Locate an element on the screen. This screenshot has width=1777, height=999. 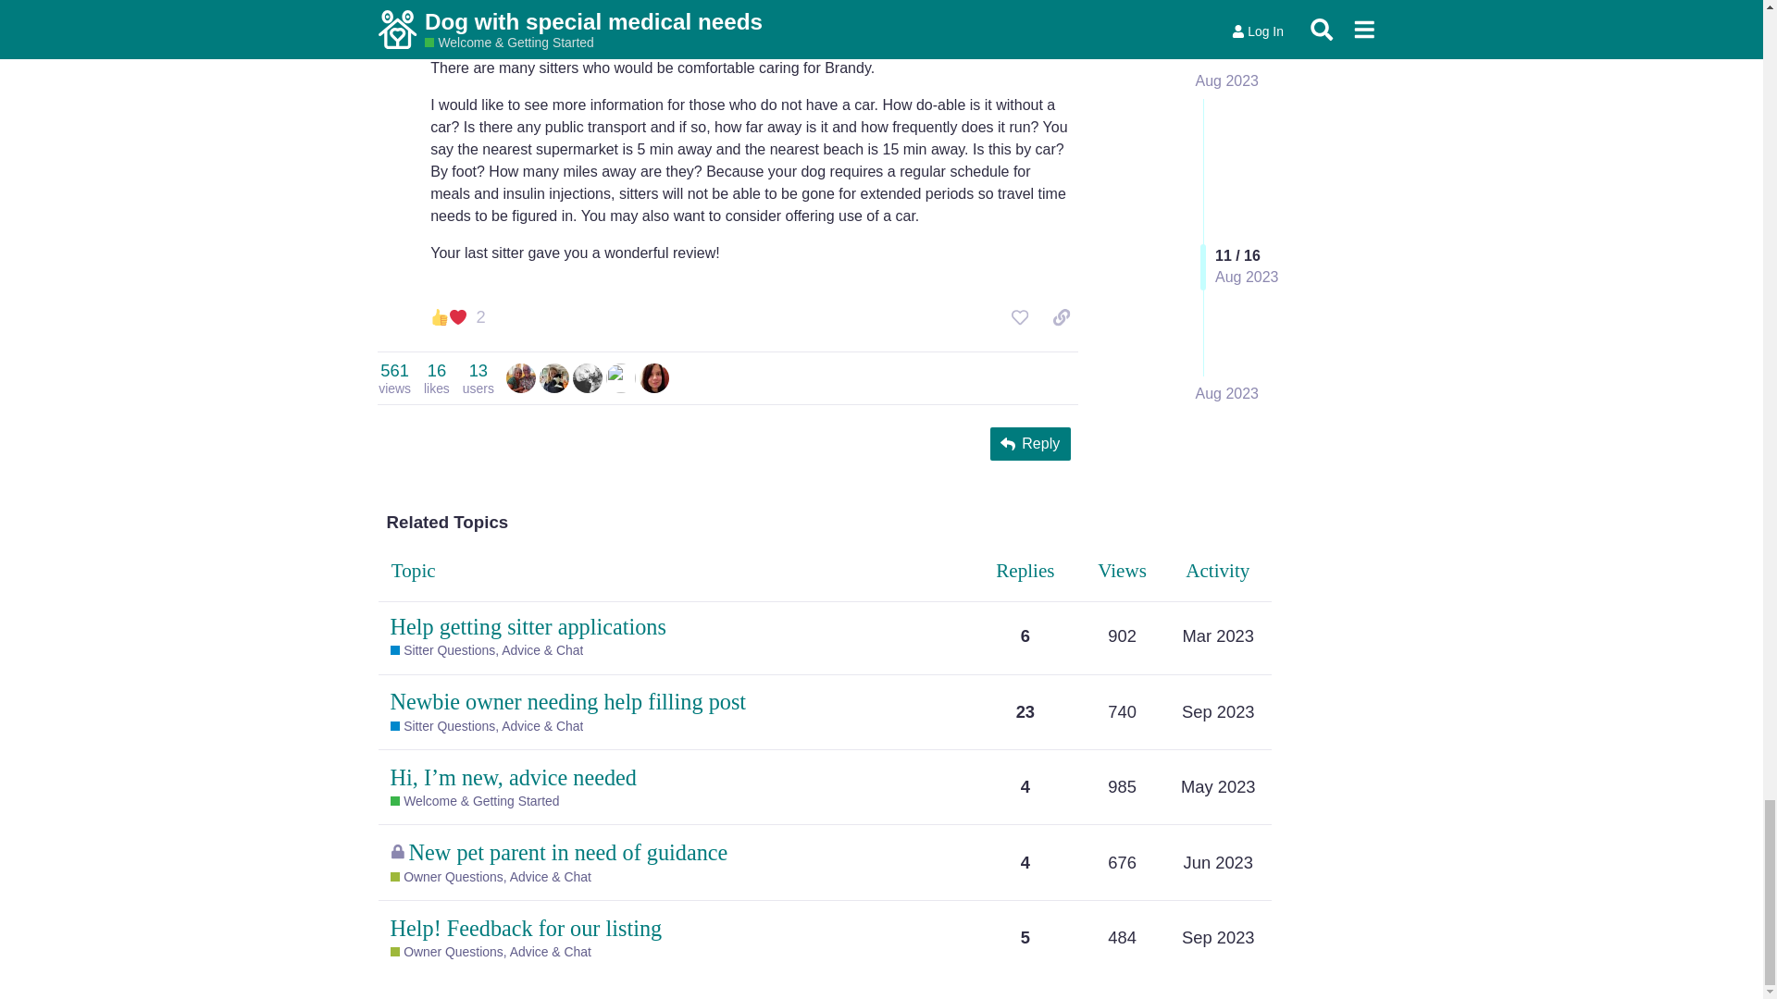
Amparo is located at coordinates (587, 378).